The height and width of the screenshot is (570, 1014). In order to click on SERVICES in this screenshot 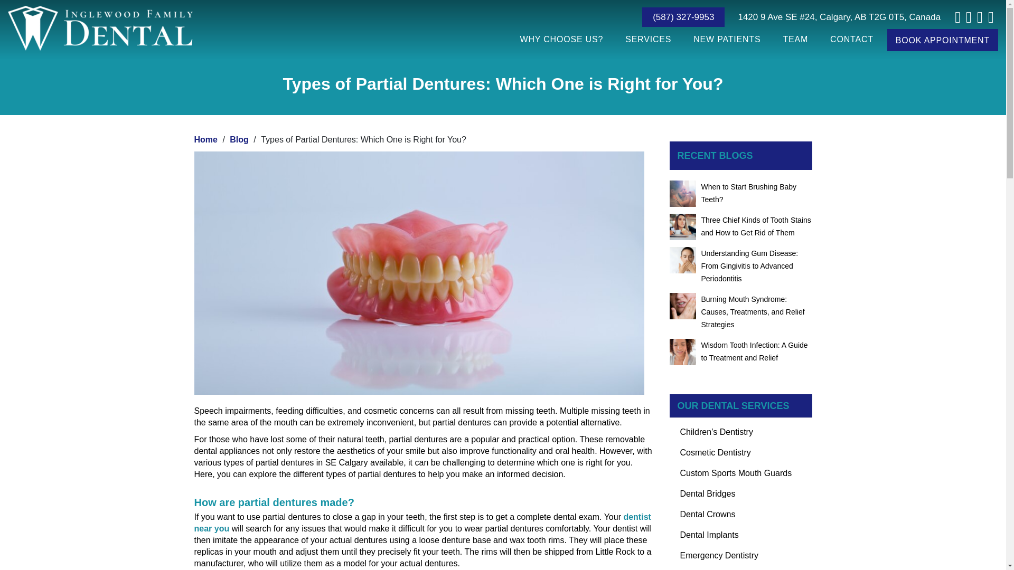, I will do `click(647, 39)`.